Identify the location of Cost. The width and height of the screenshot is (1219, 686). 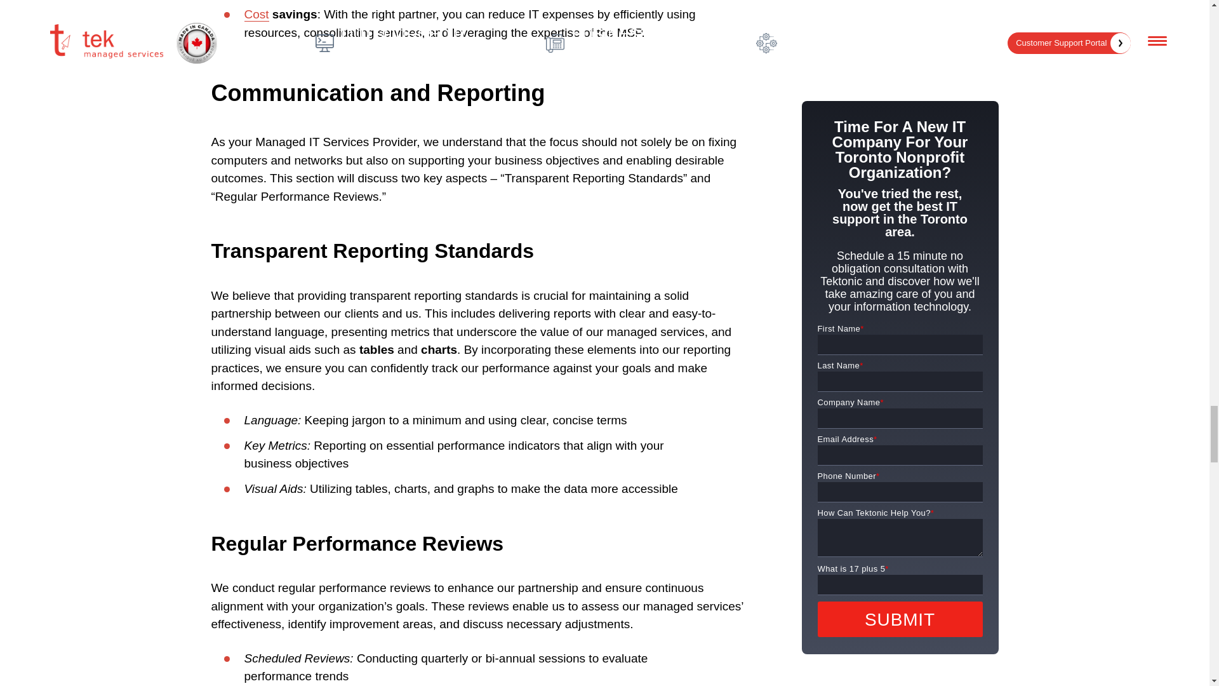
(256, 14).